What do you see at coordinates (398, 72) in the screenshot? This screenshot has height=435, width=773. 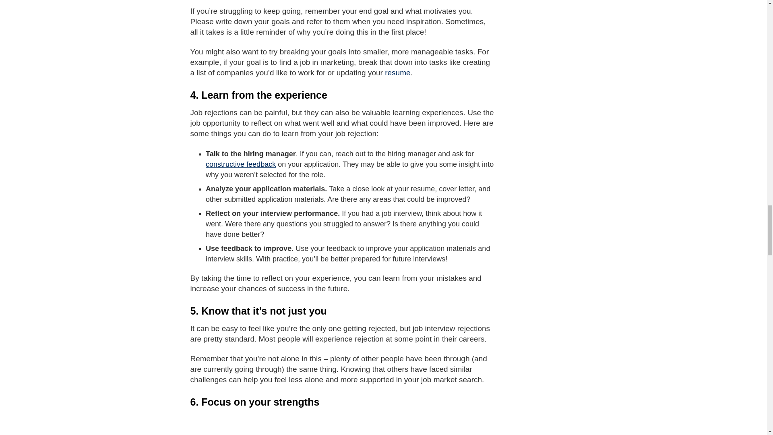 I see `resume` at bounding box center [398, 72].